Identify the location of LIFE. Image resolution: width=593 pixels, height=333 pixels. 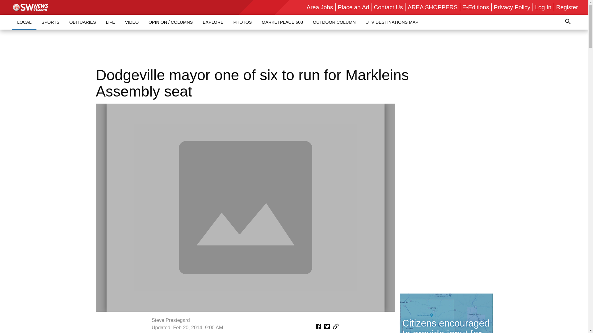
(111, 22).